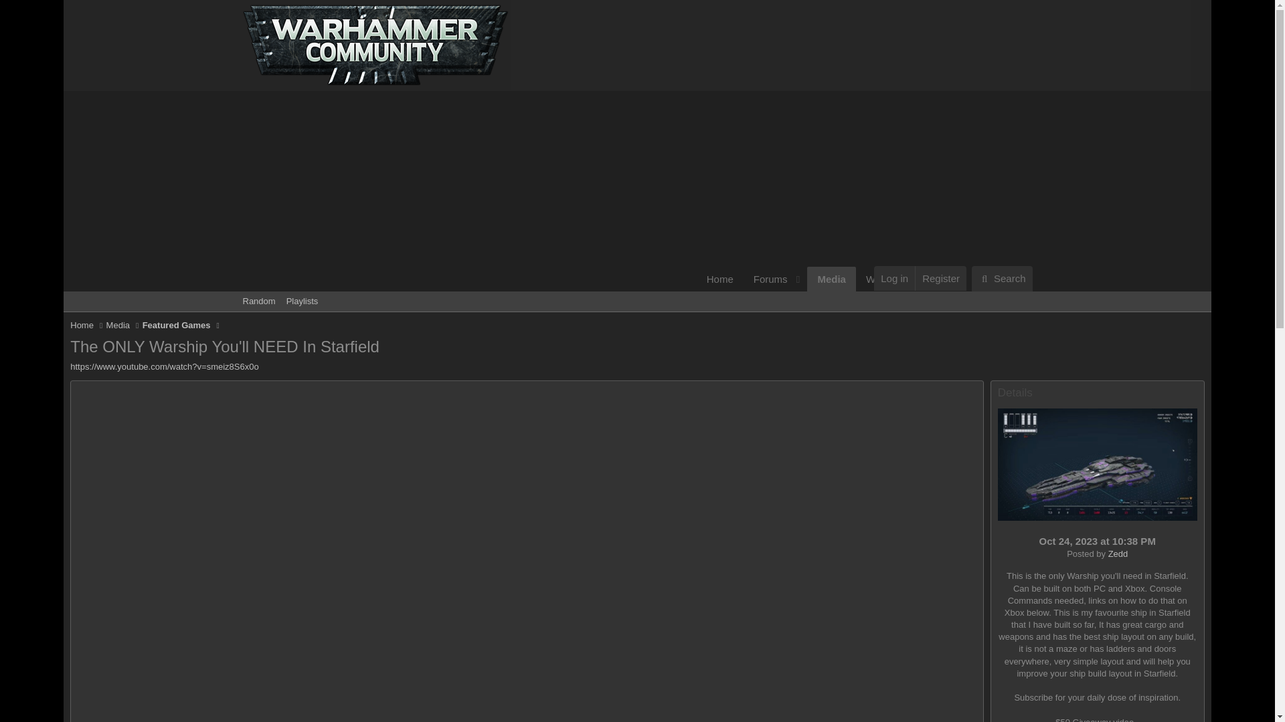 The image size is (1285, 722). Describe the element at coordinates (940, 278) in the screenshot. I see `Log in` at that location.